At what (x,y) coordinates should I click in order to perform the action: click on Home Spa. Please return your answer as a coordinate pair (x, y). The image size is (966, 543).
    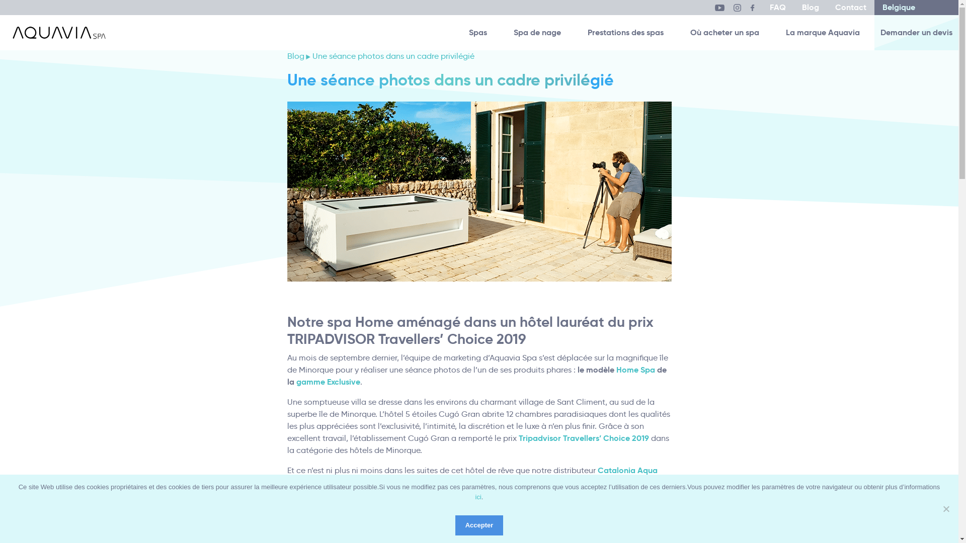
    Looking at the image, I should click on (635, 370).